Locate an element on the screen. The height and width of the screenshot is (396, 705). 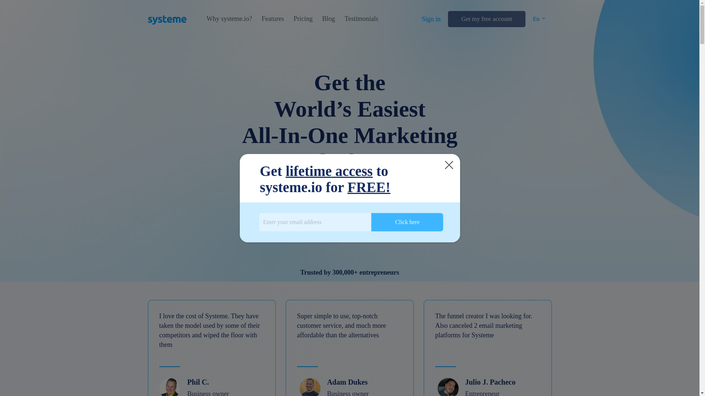
Get my free account is located at coordinates (486, 19).